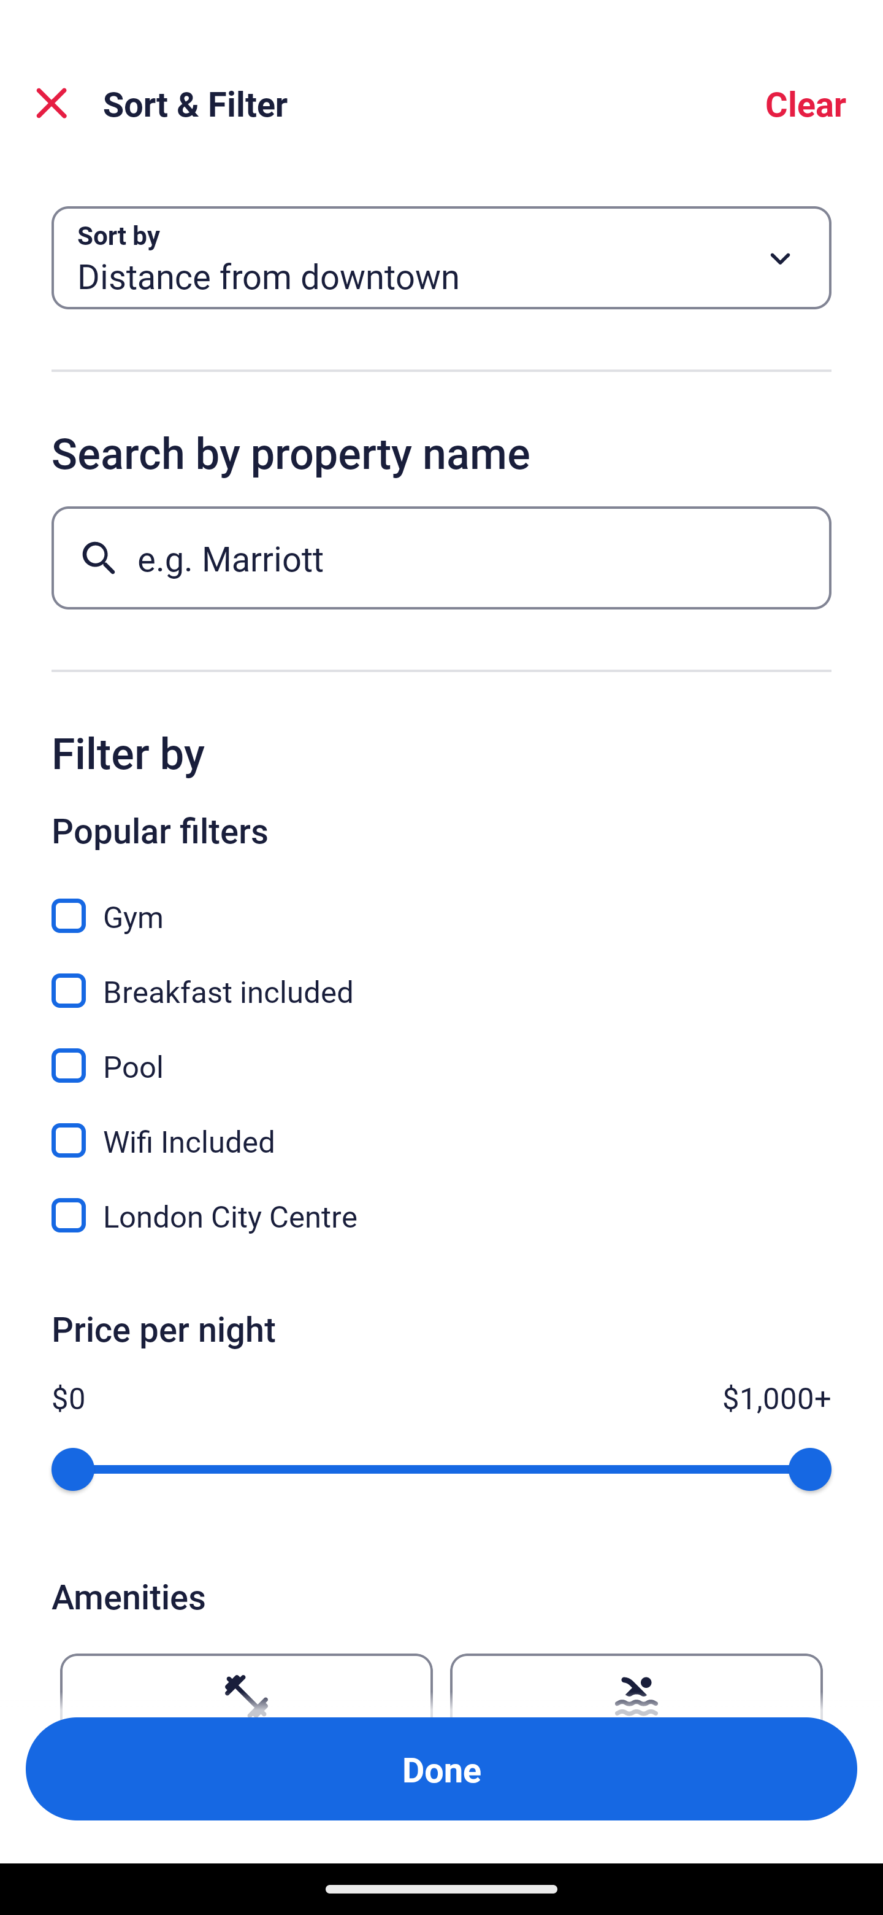 This screenshot has width=883, height=1915. Describe the element at coordinates (52, 103) in the screenshot. I see `Close Sort and Filter` at that location.